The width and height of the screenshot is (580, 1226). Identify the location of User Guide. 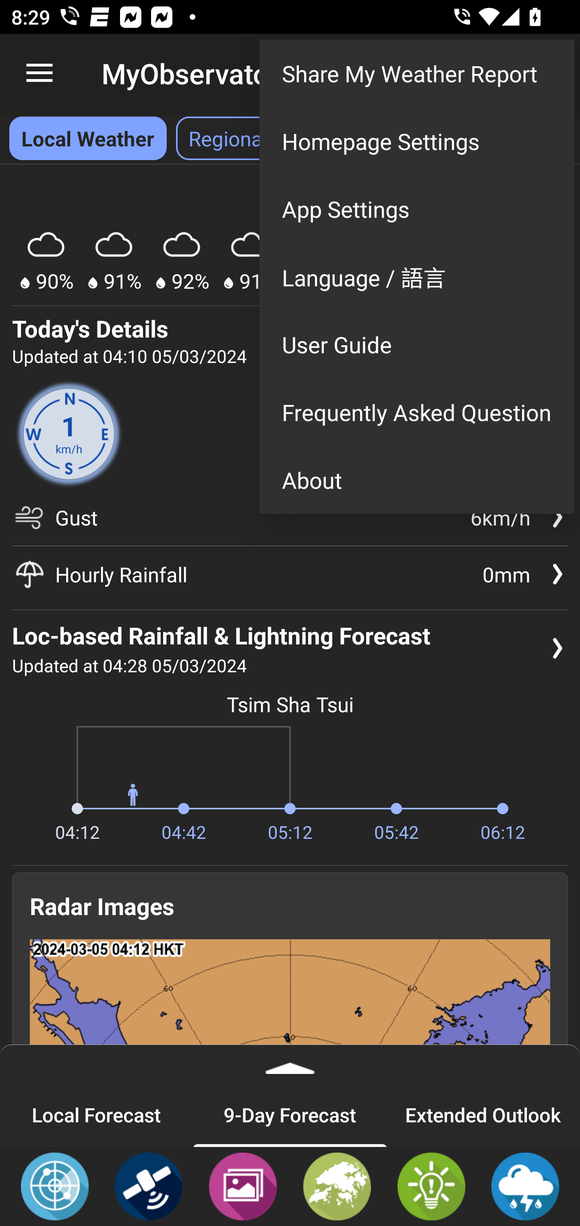
(416, 344).